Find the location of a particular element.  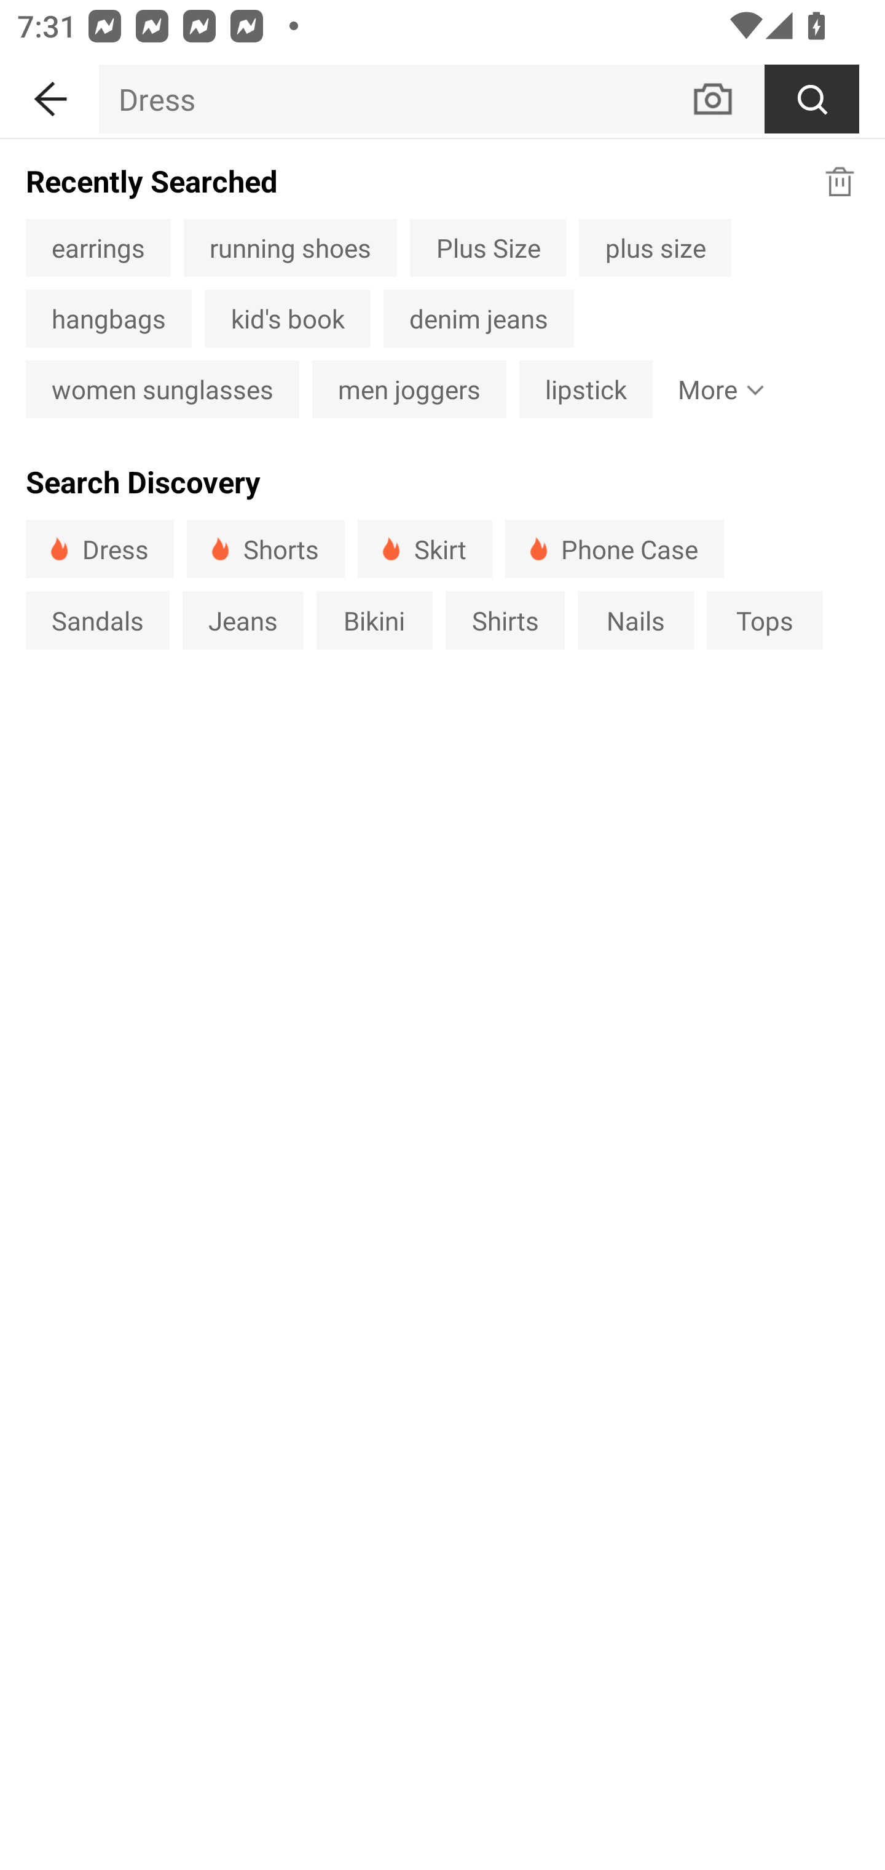

running shoes is located at coordinates (290, 247).